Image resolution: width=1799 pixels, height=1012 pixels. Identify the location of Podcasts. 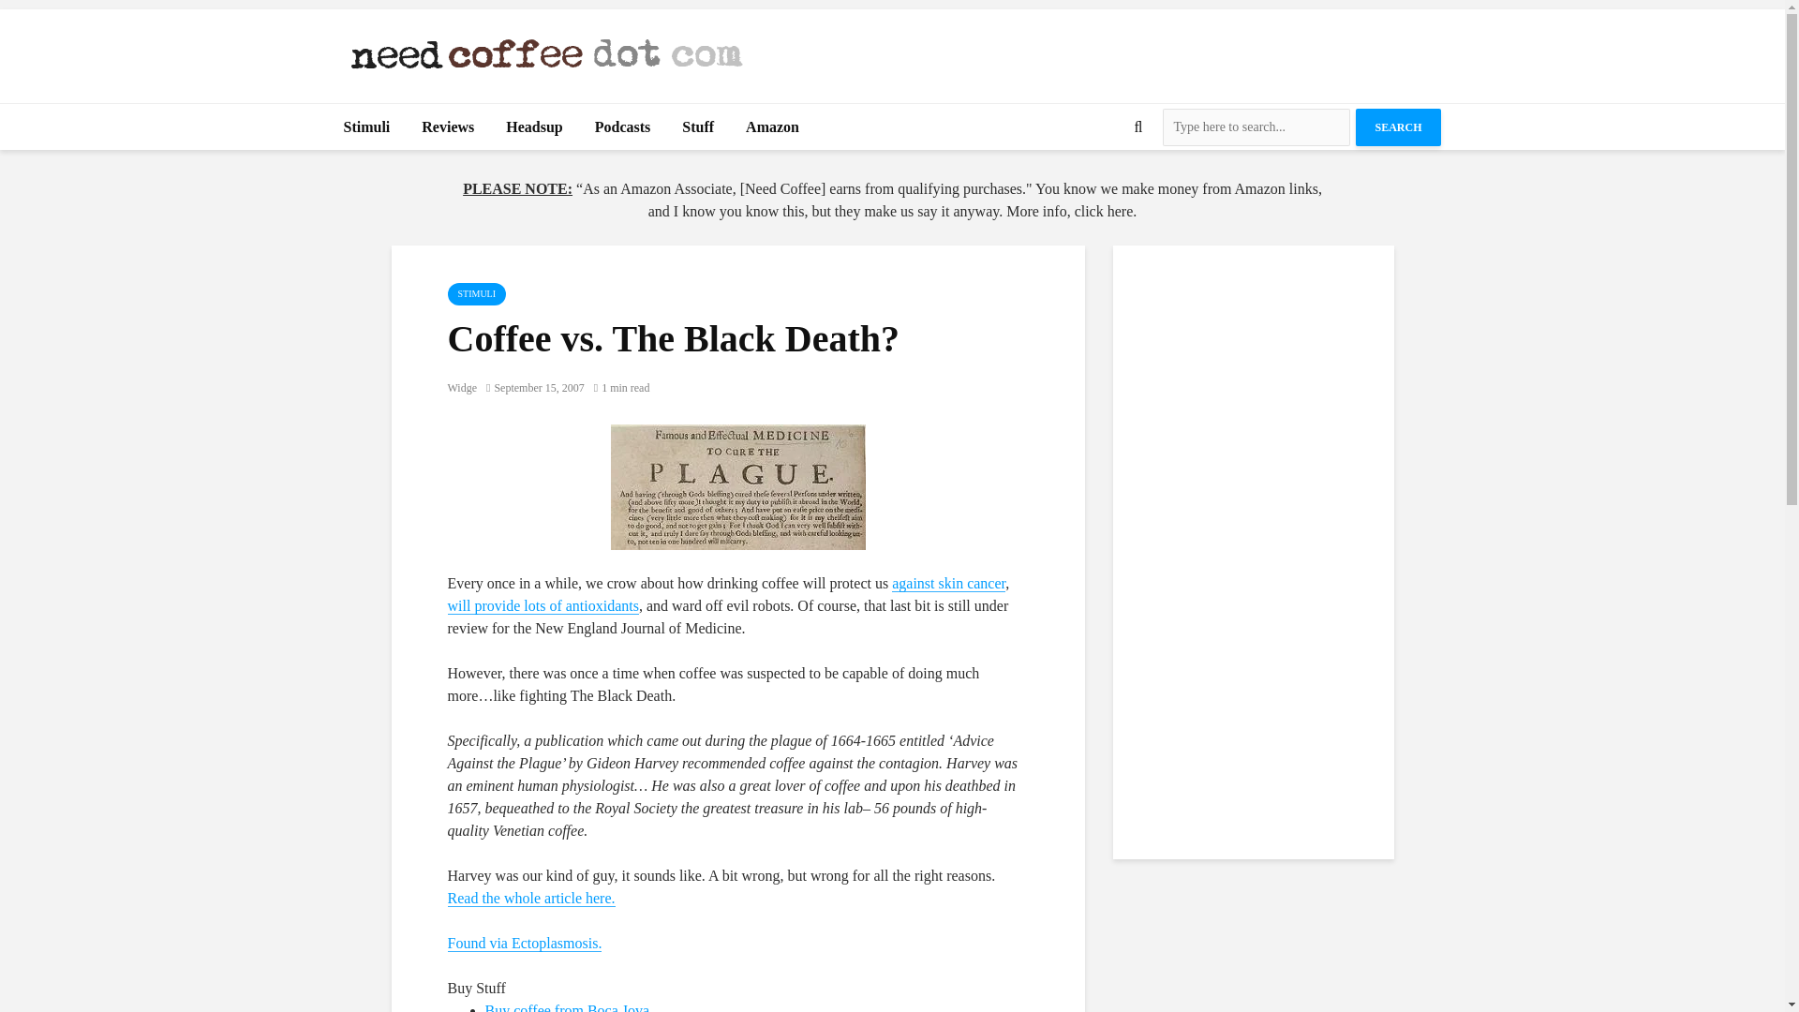
(623, 127).